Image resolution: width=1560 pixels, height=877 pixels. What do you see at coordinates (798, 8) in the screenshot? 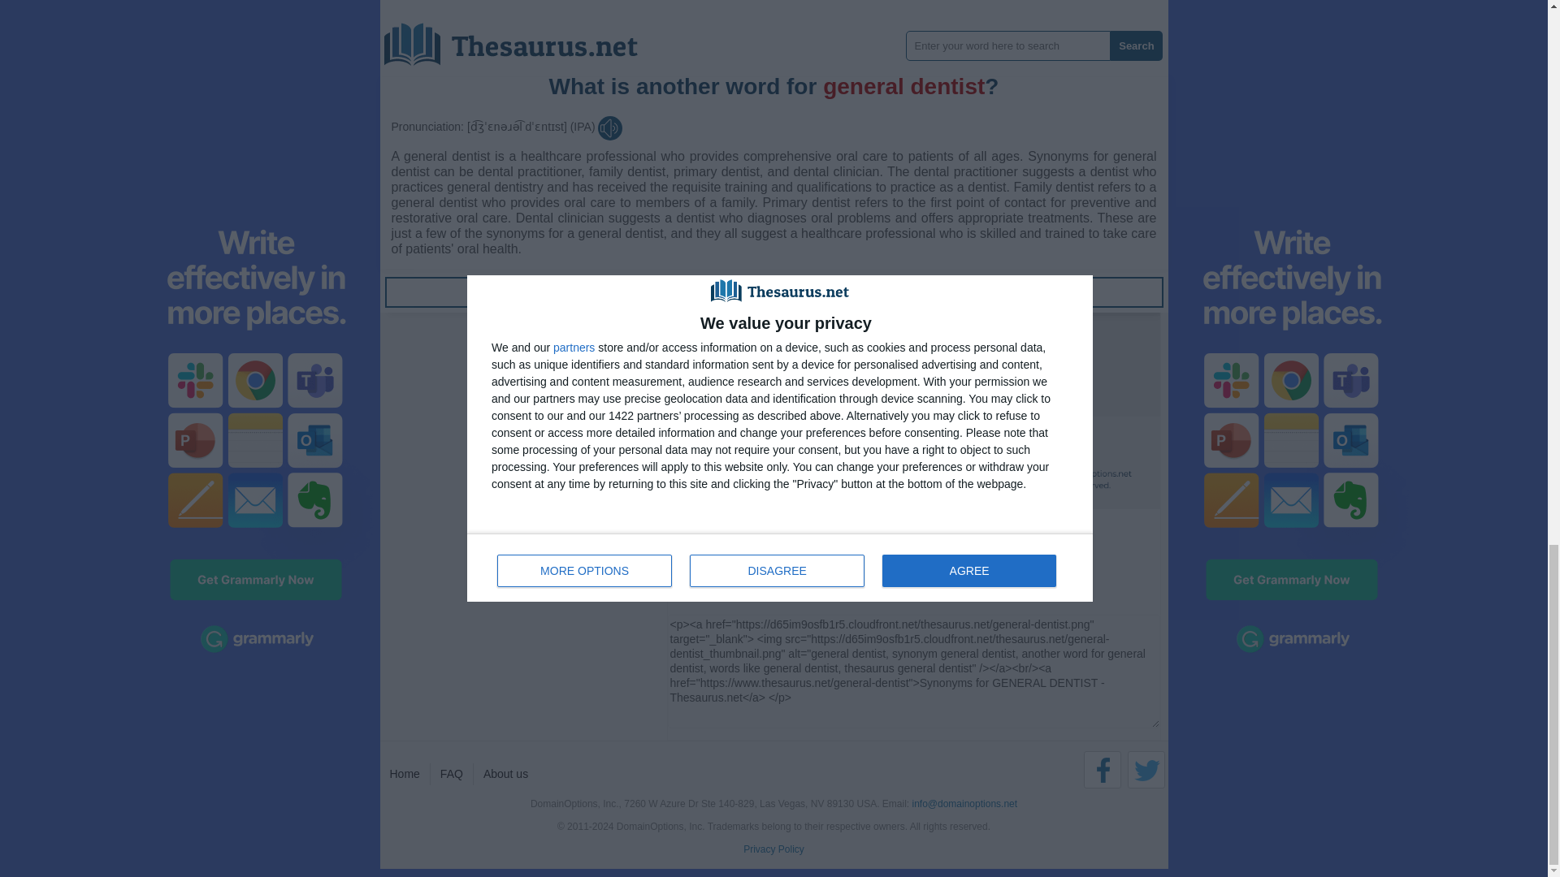
I see `general education` at bounding box center [798, 8].